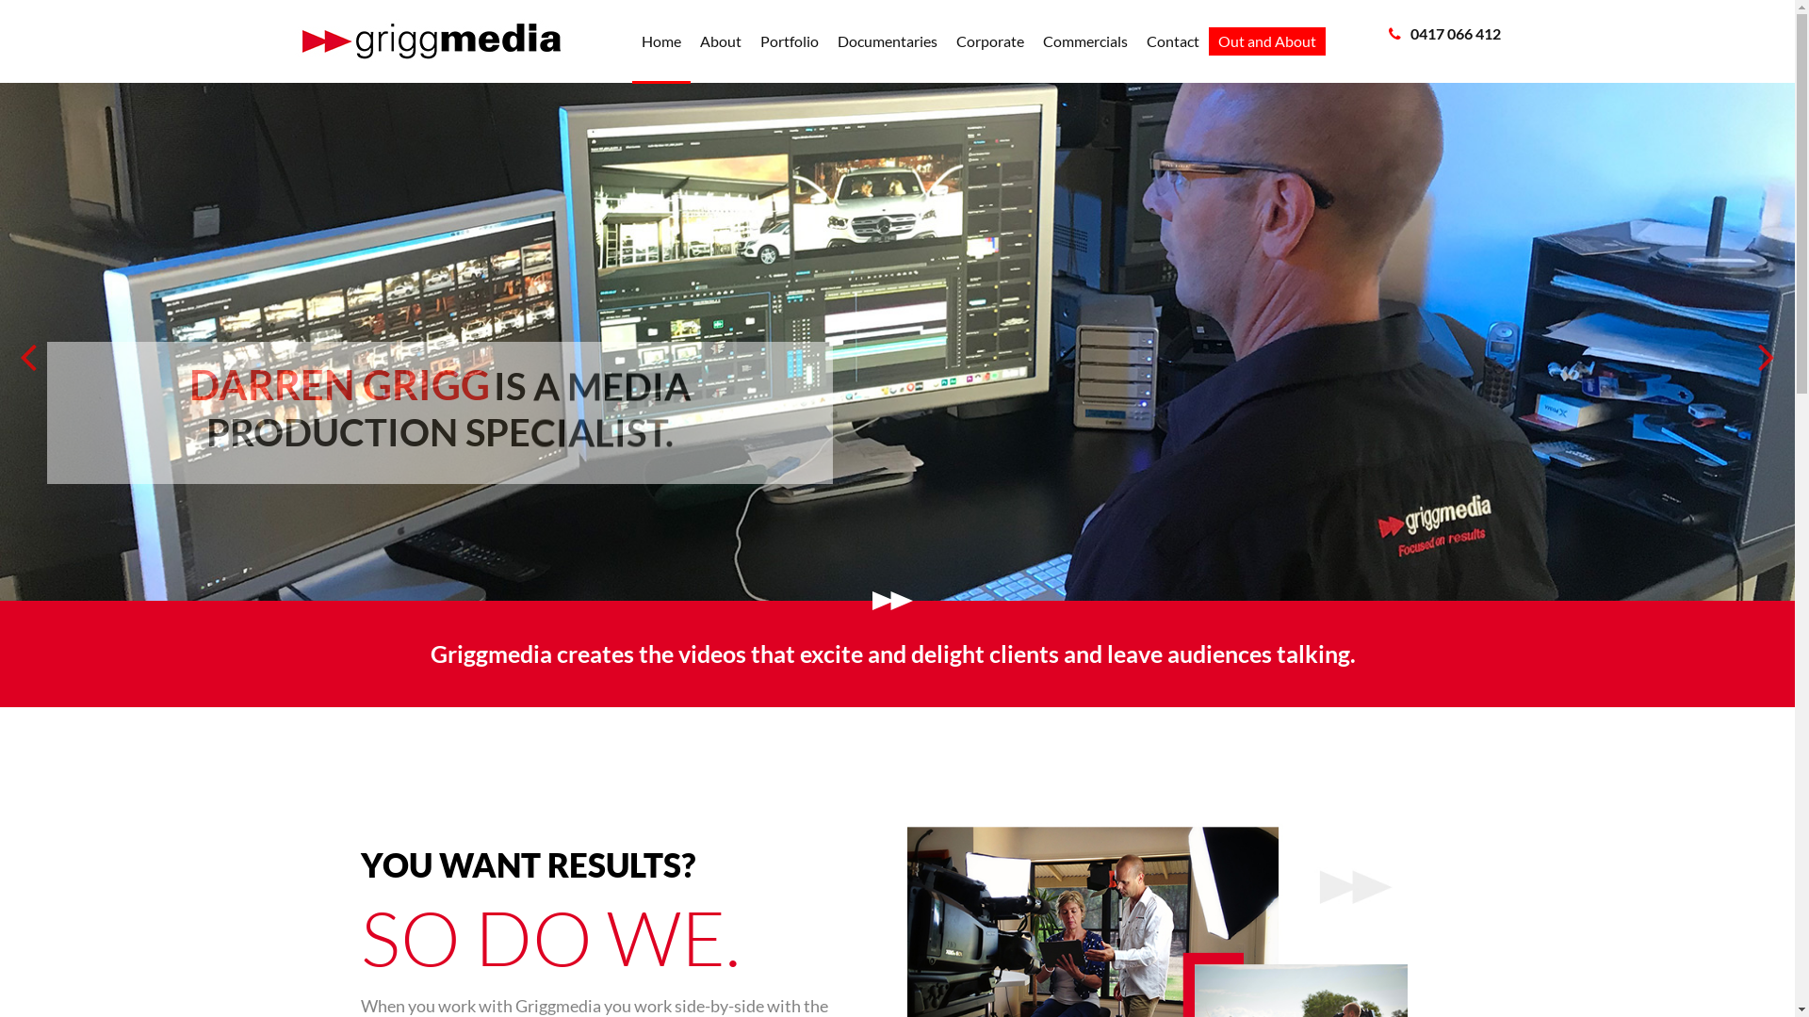 Image resolution: width=1809 pixels, height=1017 pixels. What do you see at coordinates (720, 41) in the screenshot?
I see `About` at bounding box center [720, 41].